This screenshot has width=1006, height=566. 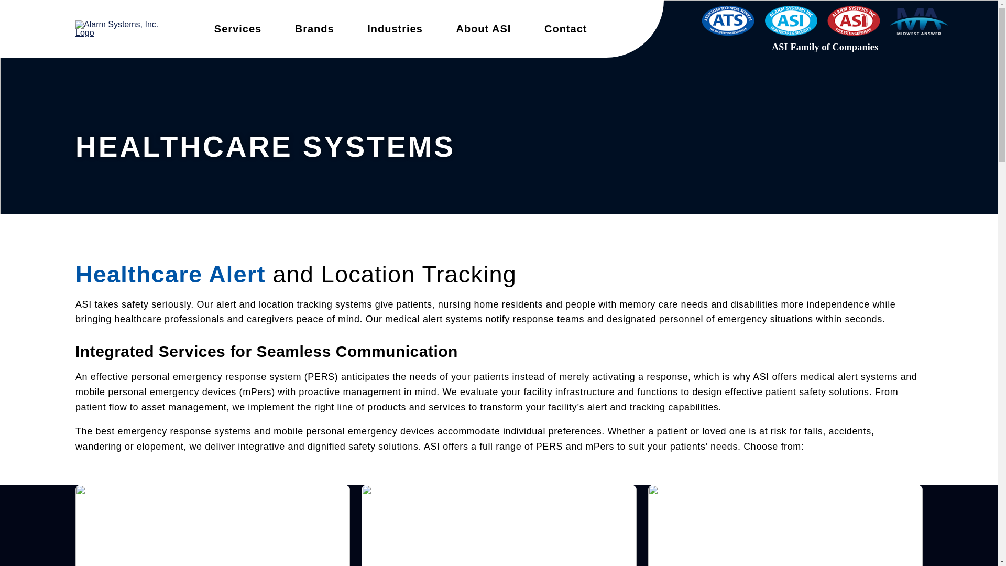 I want to click on Services, so click(x=238, y=28).